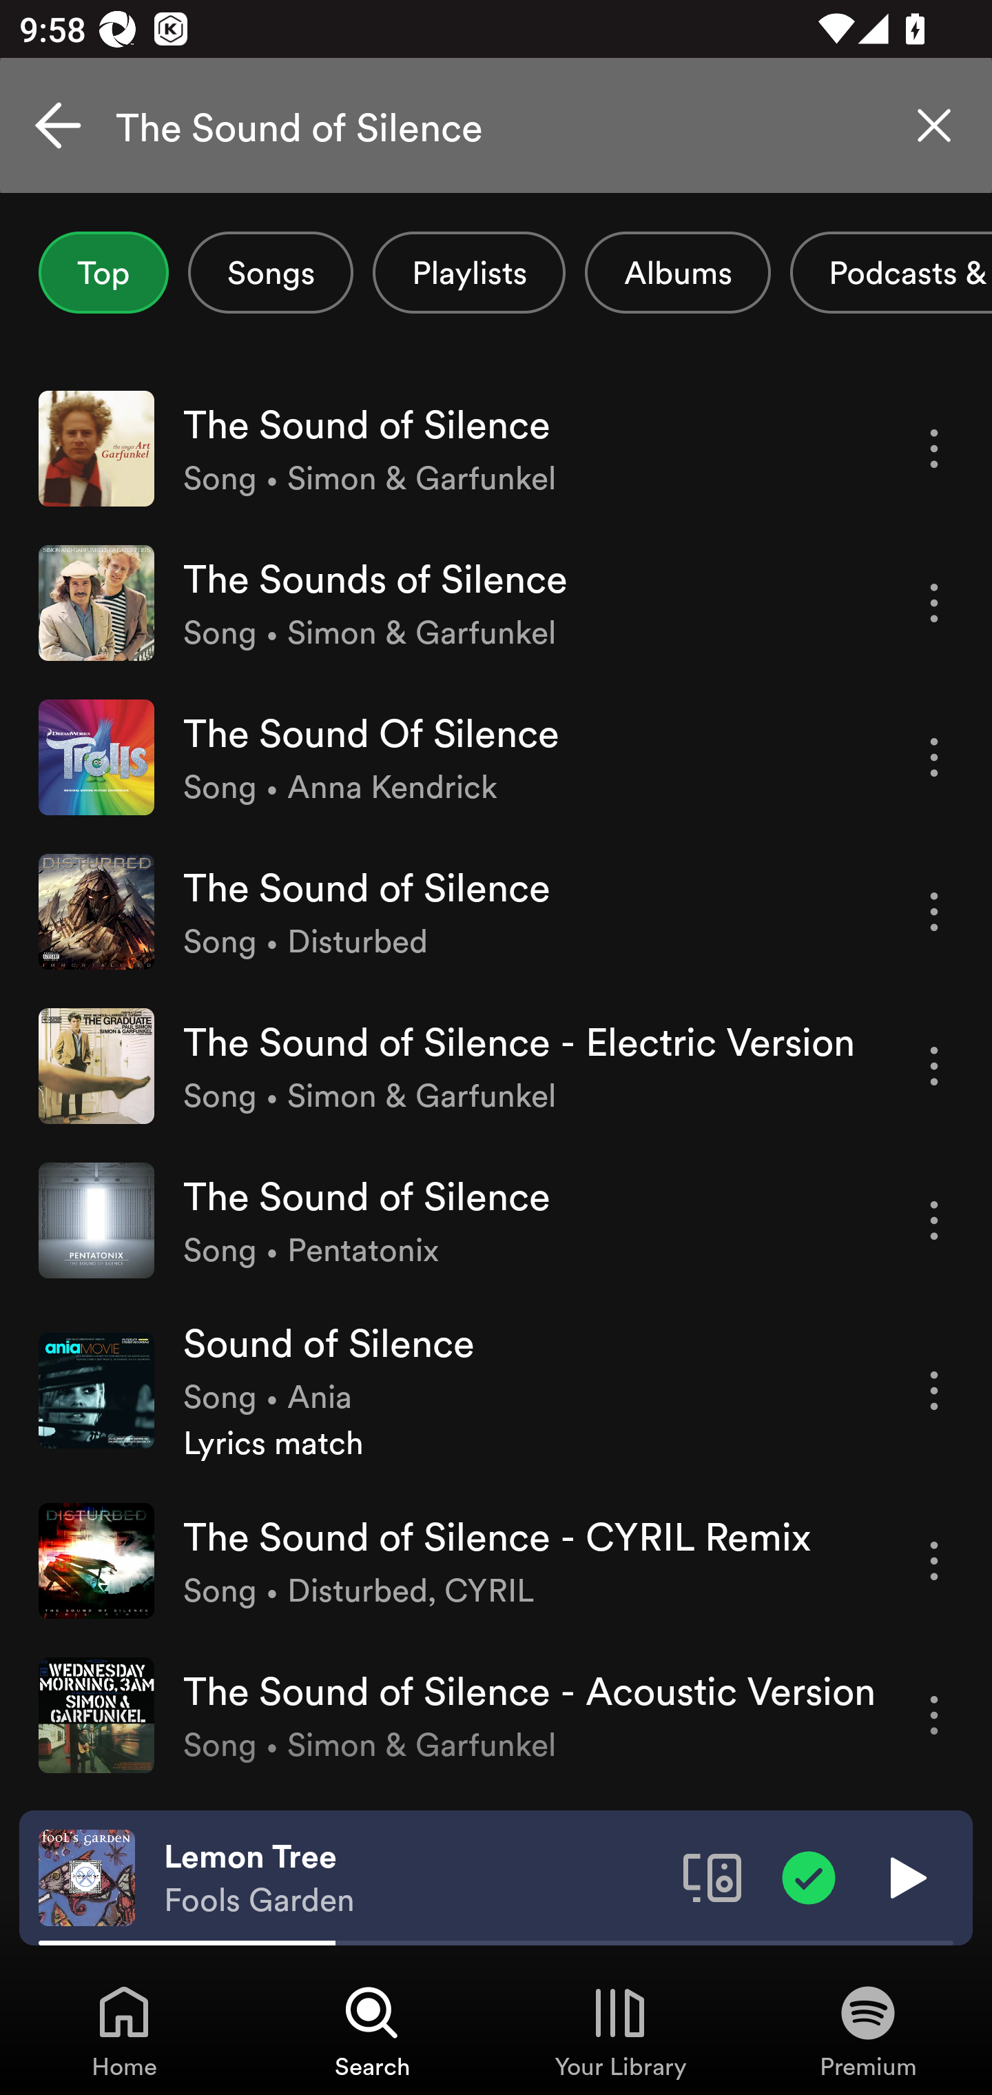 This screenshot has height=2095, width=992. What do you see at coordinates (87, 1877) in the screenshot?
I see `The cover art of the currently playing track` at bounding box center [87, 1877].